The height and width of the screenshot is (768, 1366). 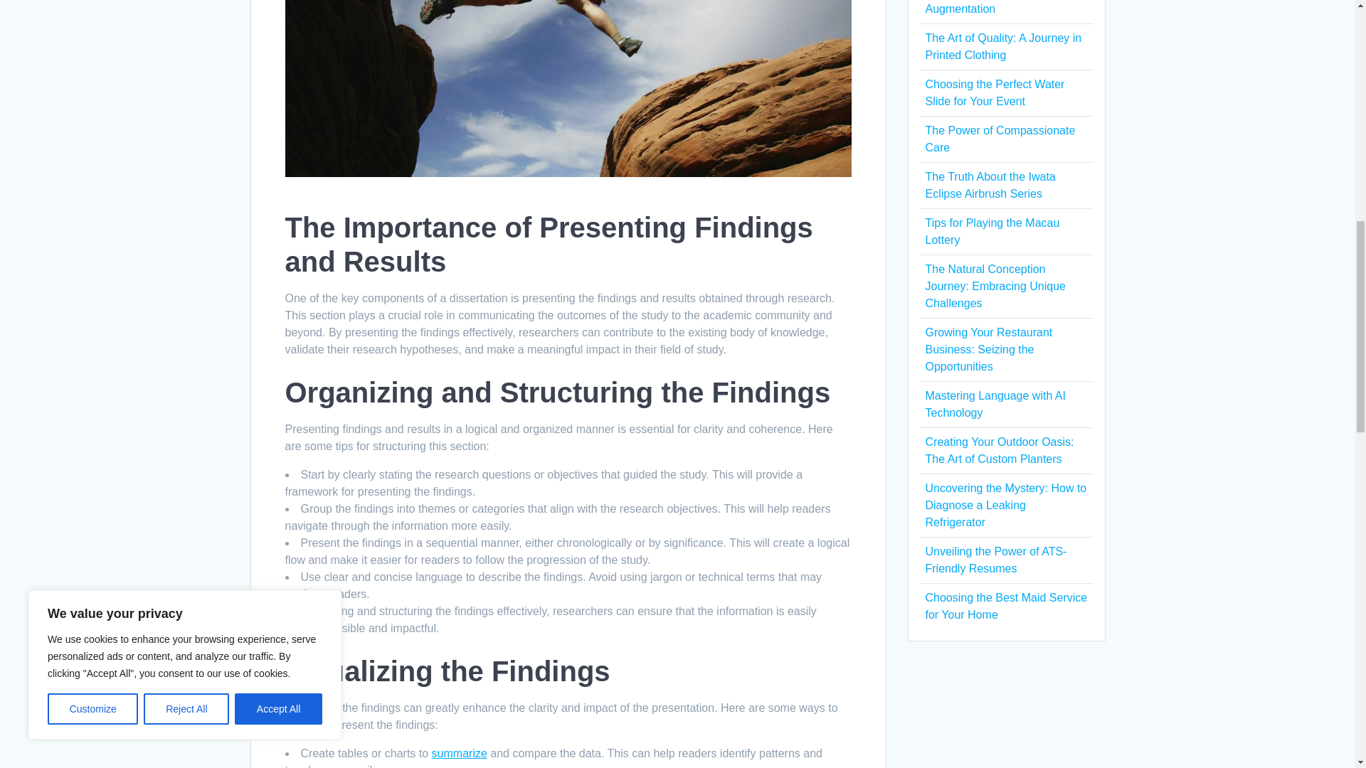 What do you see at coordinates (460, 753) in the screenshot?
I see `summarize` at bounding box center [460, 753].